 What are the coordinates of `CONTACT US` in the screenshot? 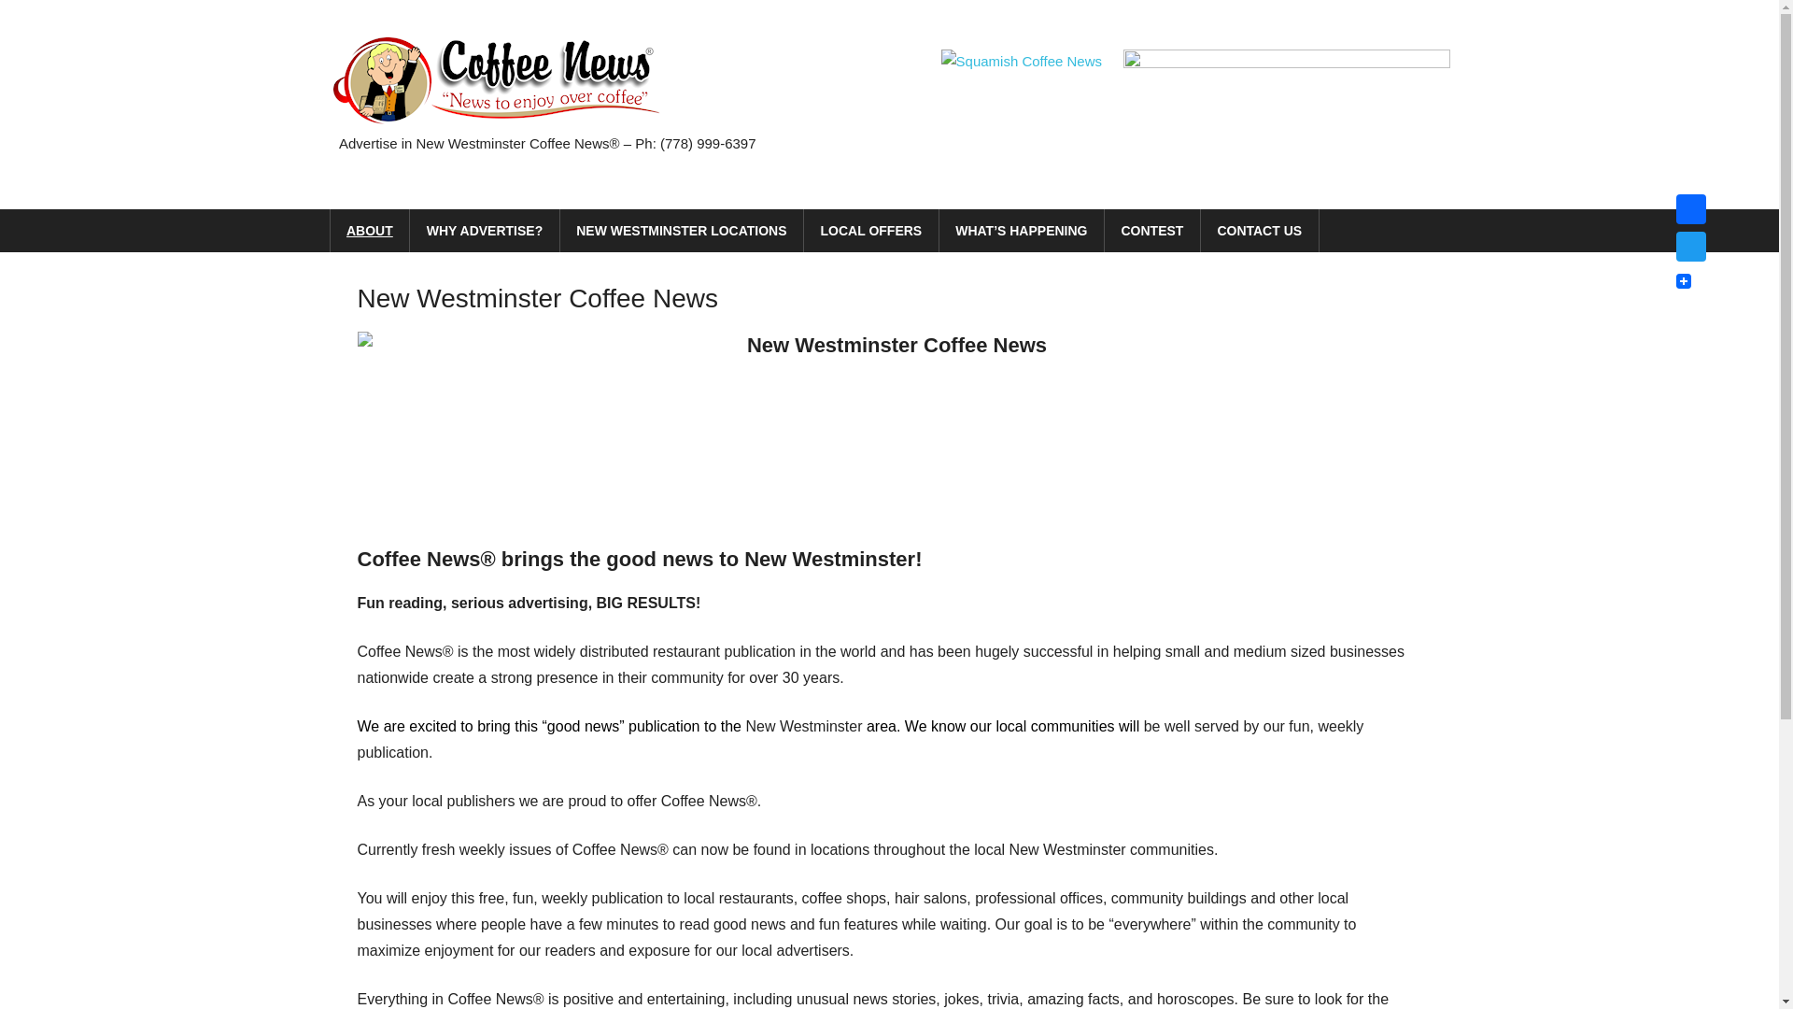 It's located at (1261, 230).